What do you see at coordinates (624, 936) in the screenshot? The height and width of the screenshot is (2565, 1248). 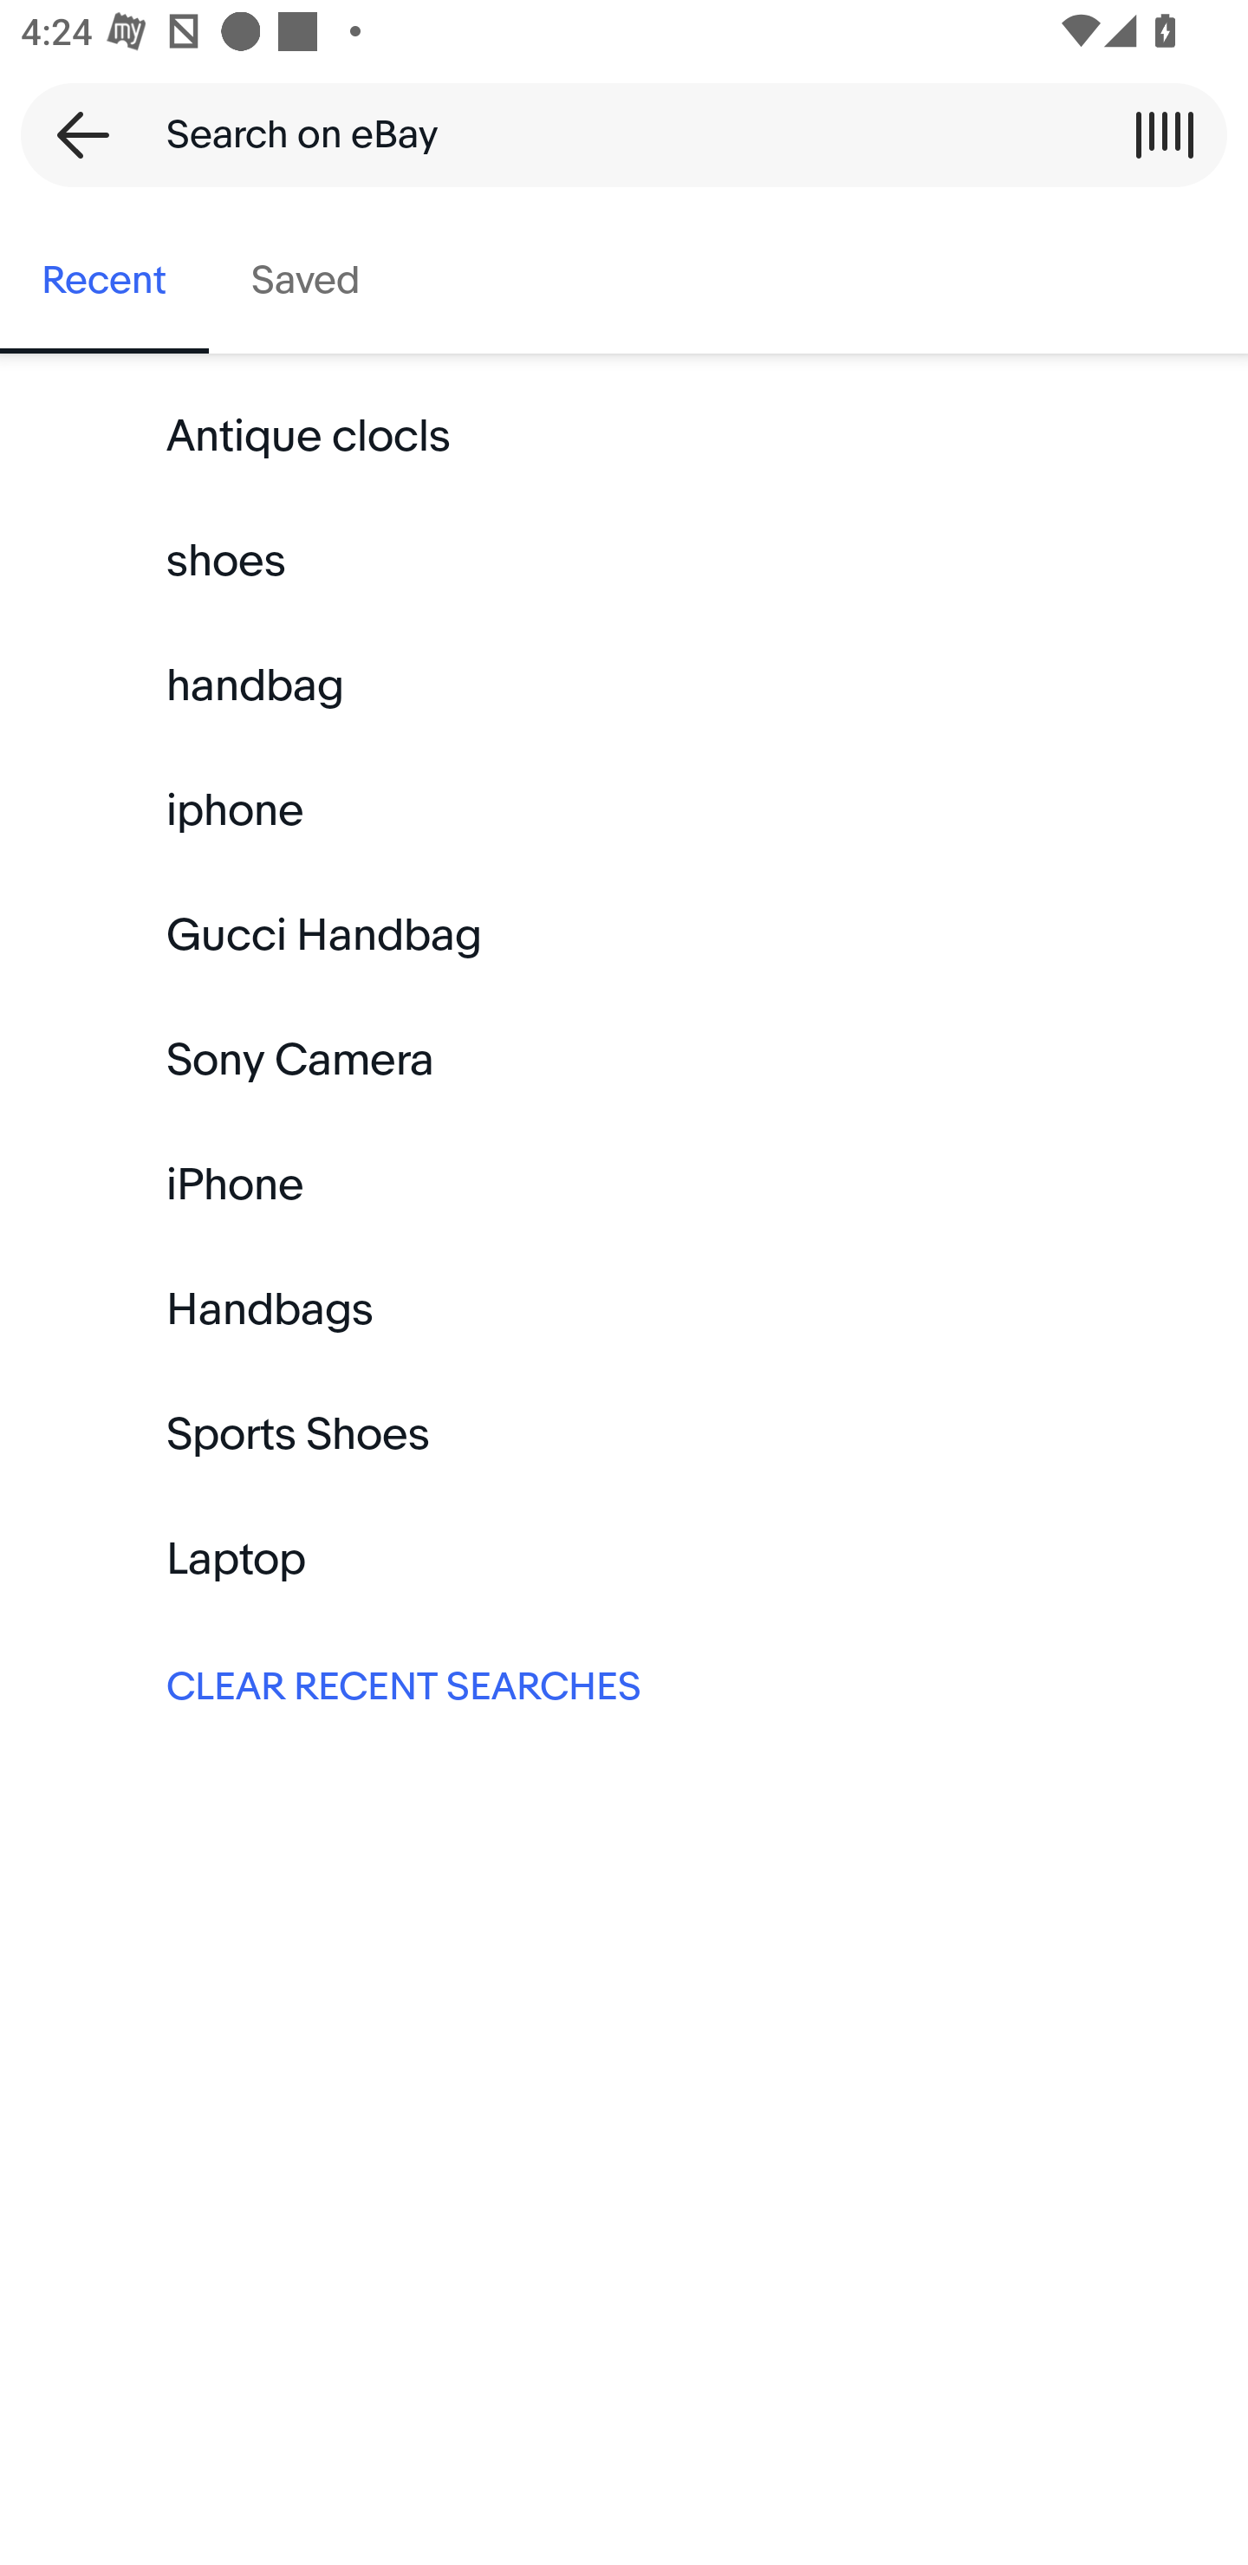 I see `Gucci Handbag Keyword search Gucci Handbag:` at bounding box center [624, 936].